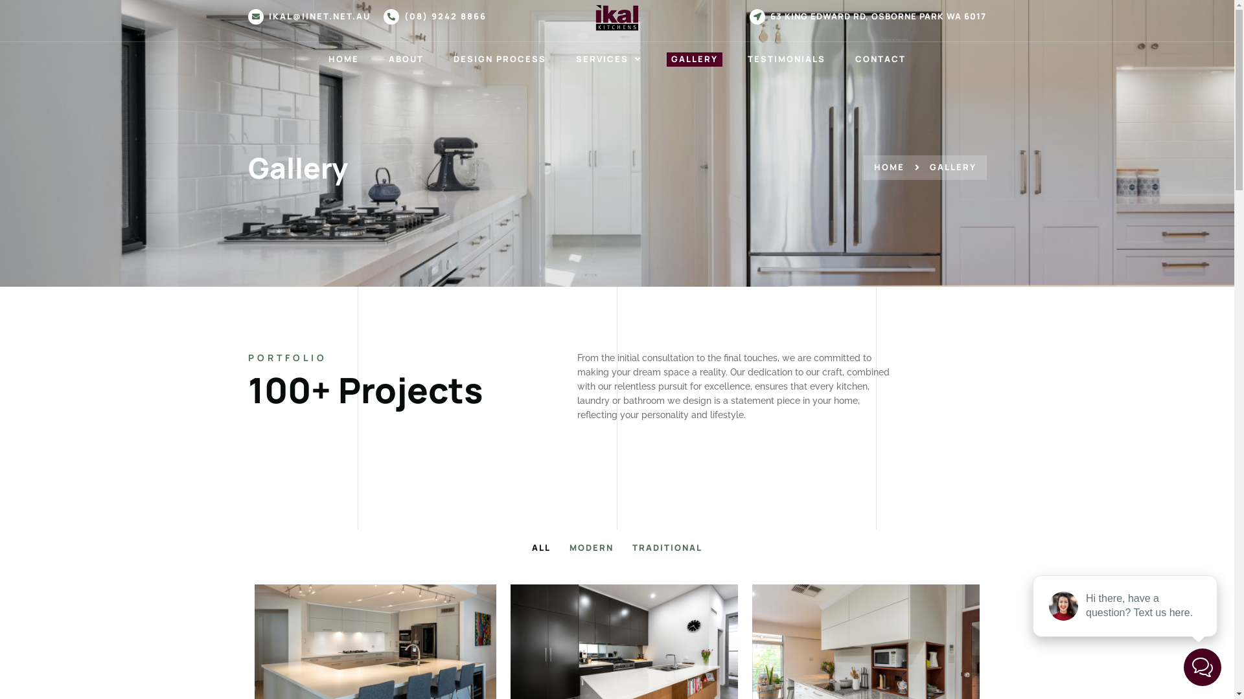 This screenshot has height=699, width=1244. Describe the element at coordinates (881, 60) in the screenshot. I see `CONTACT` at that location.